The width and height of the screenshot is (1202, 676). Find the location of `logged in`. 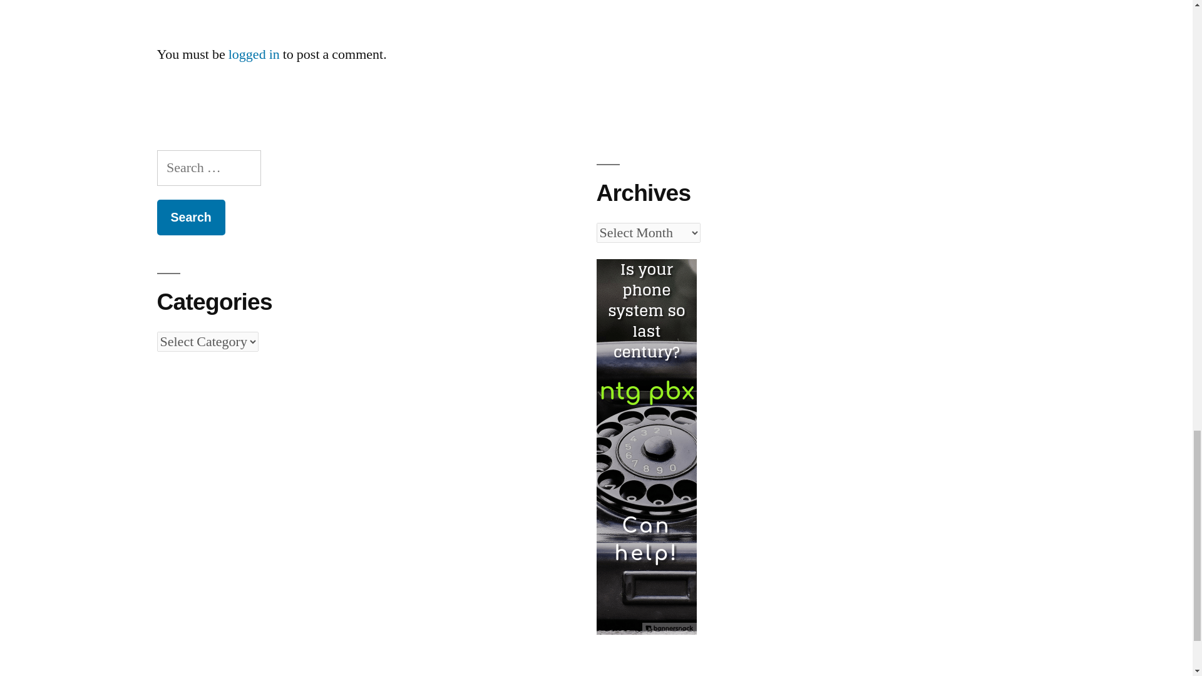

logged in is located at coordinates (254, 54).